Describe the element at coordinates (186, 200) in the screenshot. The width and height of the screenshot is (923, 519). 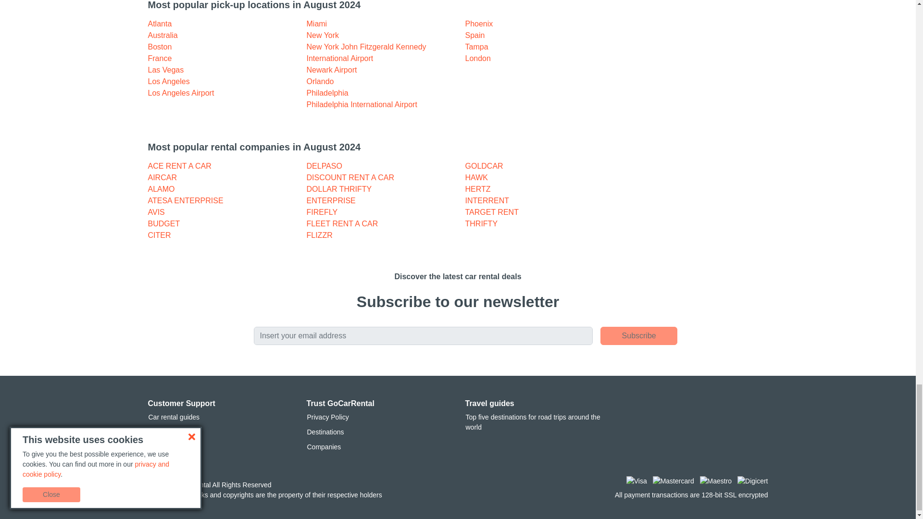
I see `ATESA ENTERPRISE` at that location.